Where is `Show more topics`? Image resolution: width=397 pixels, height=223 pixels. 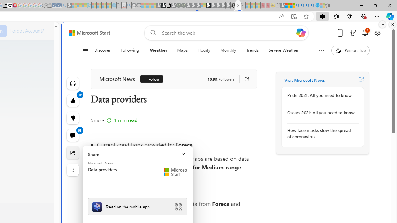 Show more topics is located at coordinates (321, 50).